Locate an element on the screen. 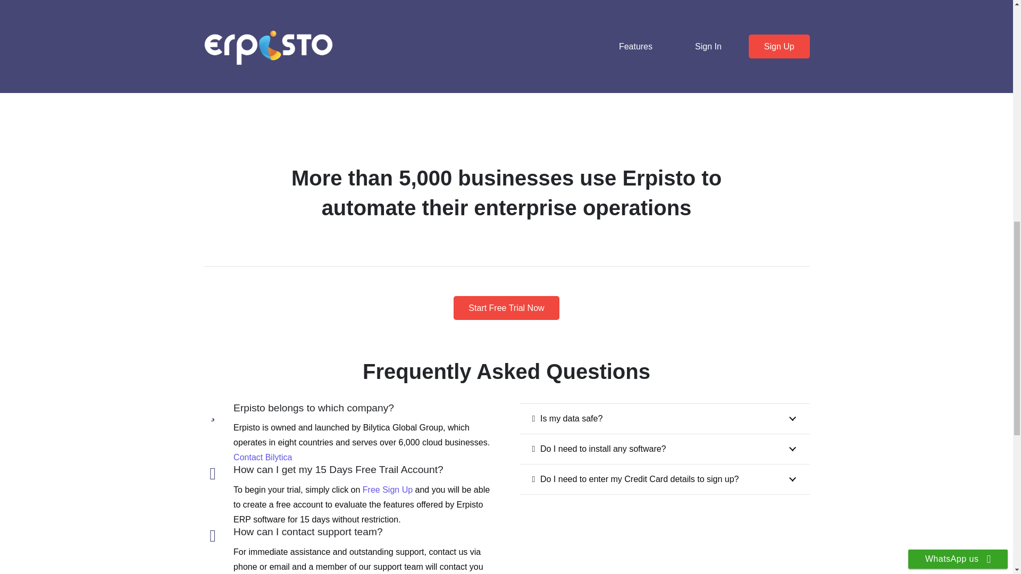 The image size is (1021, 574). Do I need to enter my Credit Card details to sign up? is located at coordinates (664, 479).